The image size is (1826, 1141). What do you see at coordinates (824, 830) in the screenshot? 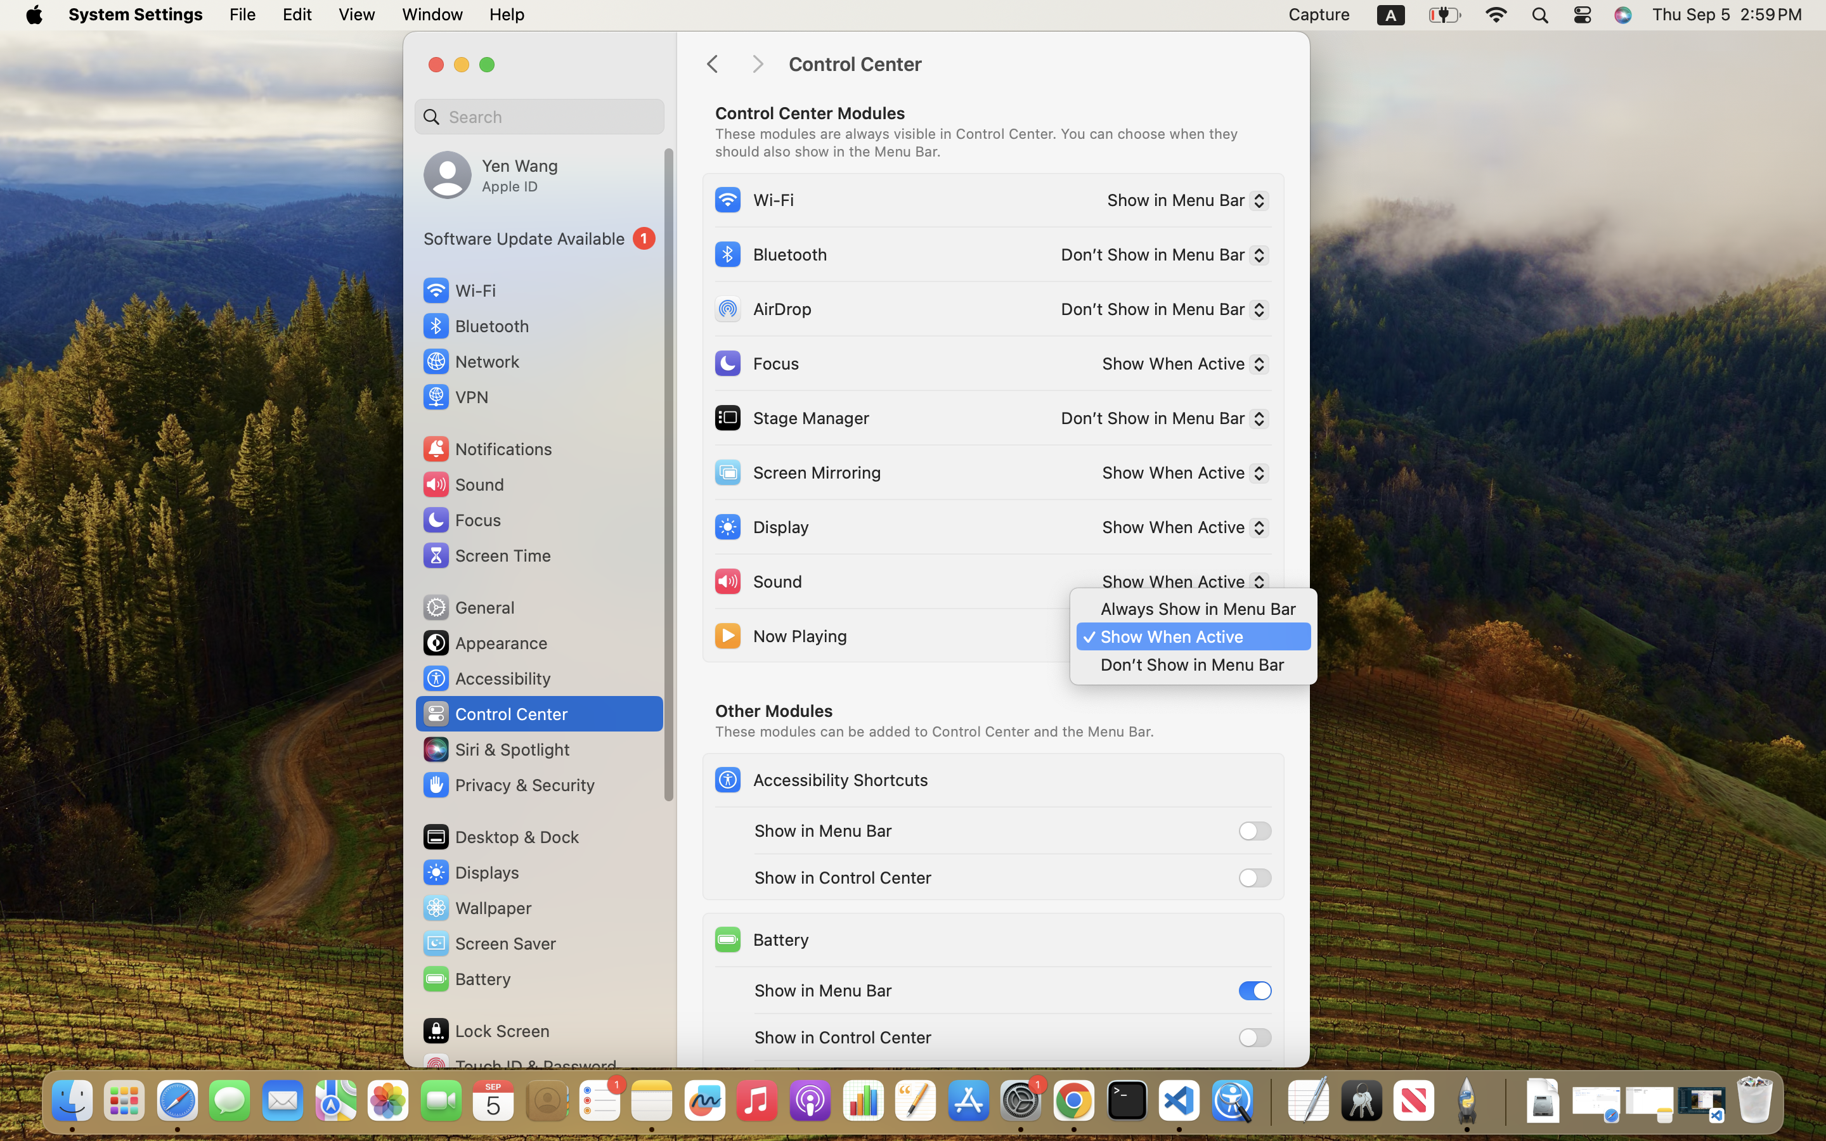
I see `Show in Menu Bar` at bounding box center [824, 830].